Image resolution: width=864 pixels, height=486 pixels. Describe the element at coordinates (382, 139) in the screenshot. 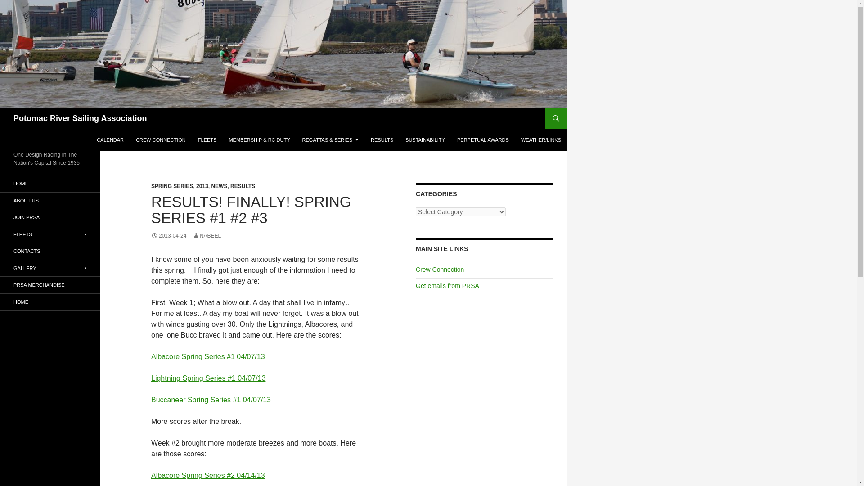

I see `RESULTS` at that location.